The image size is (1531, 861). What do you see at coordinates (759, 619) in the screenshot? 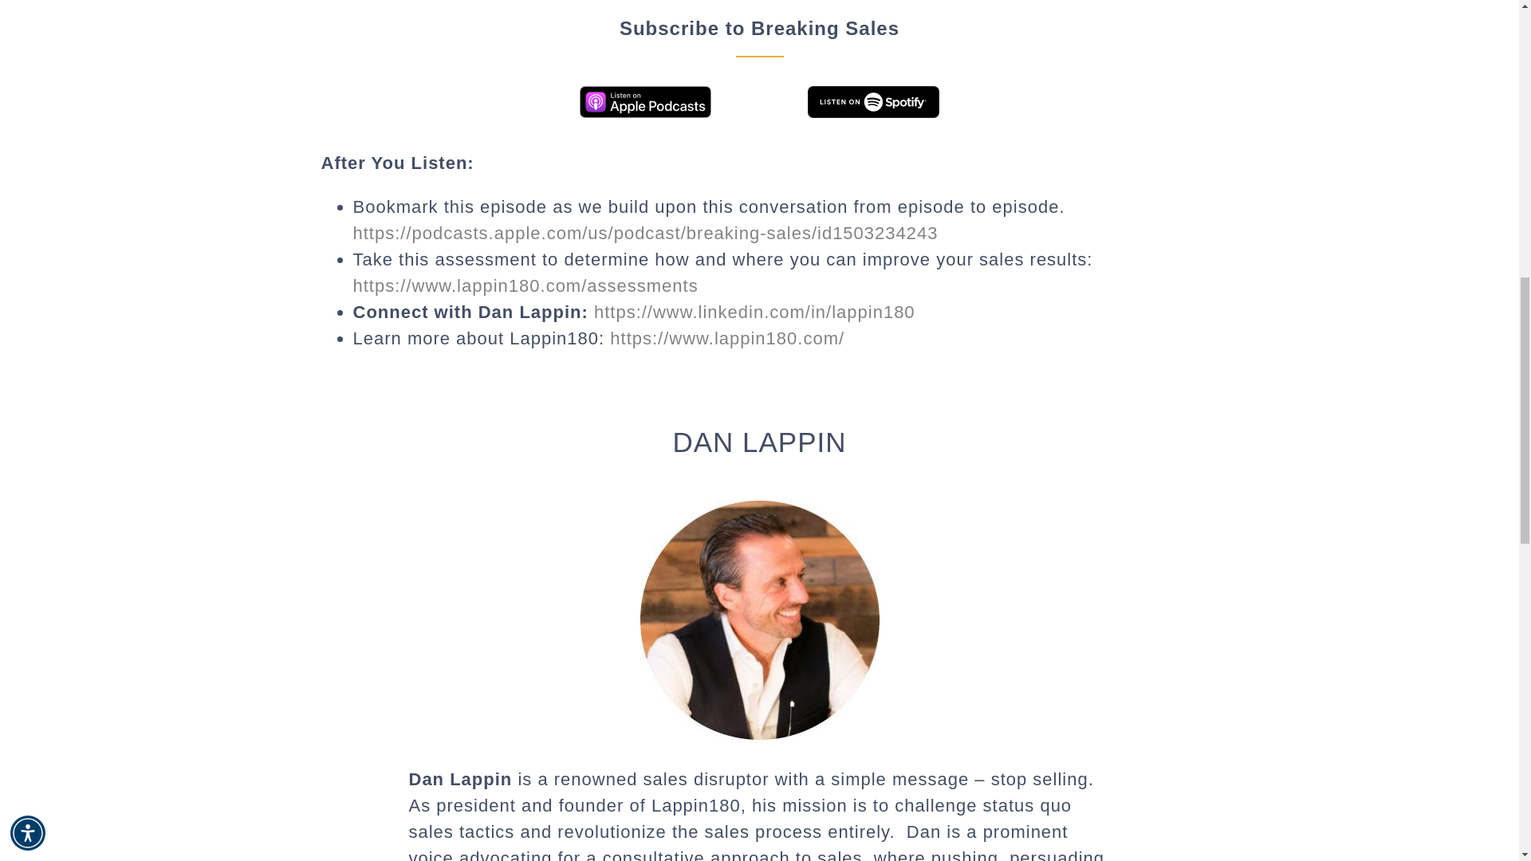
I see `Breaking-Sales-Podcast-Dan-Lappin-Circle` at bounding box center [759, 619].